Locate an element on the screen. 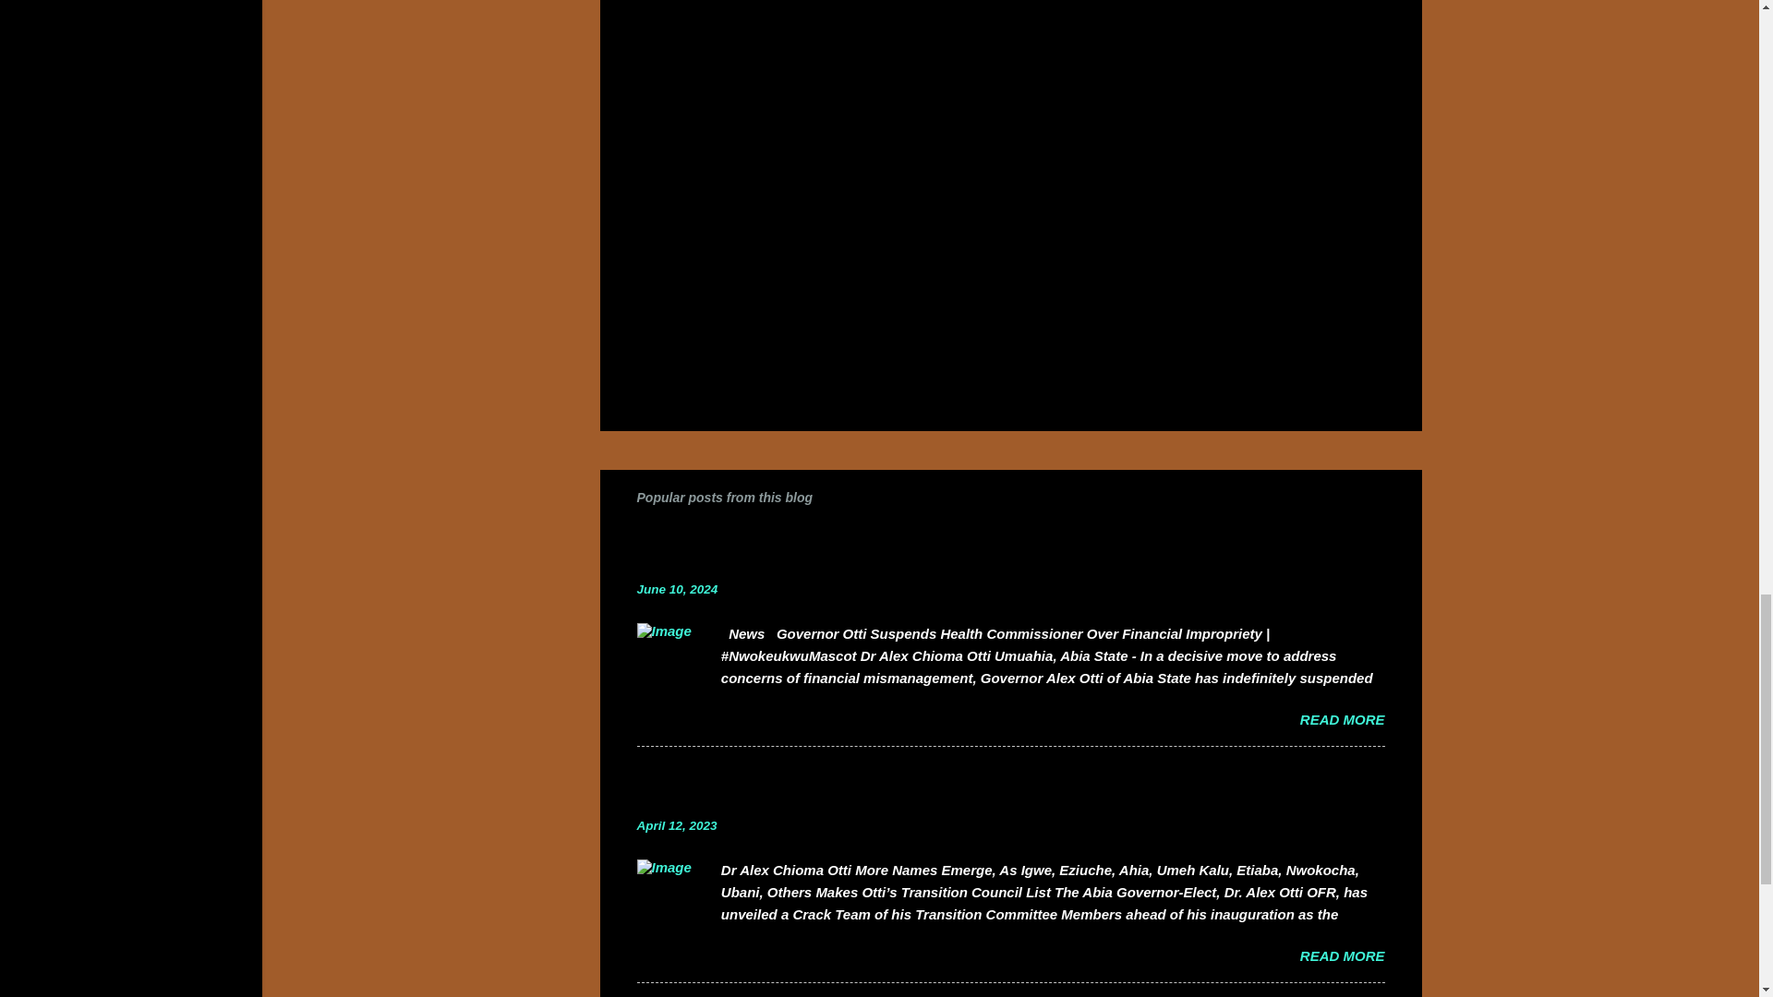 This screenshot has height=997, width=1773. READ MORE is located at coordinates (1342, 956).